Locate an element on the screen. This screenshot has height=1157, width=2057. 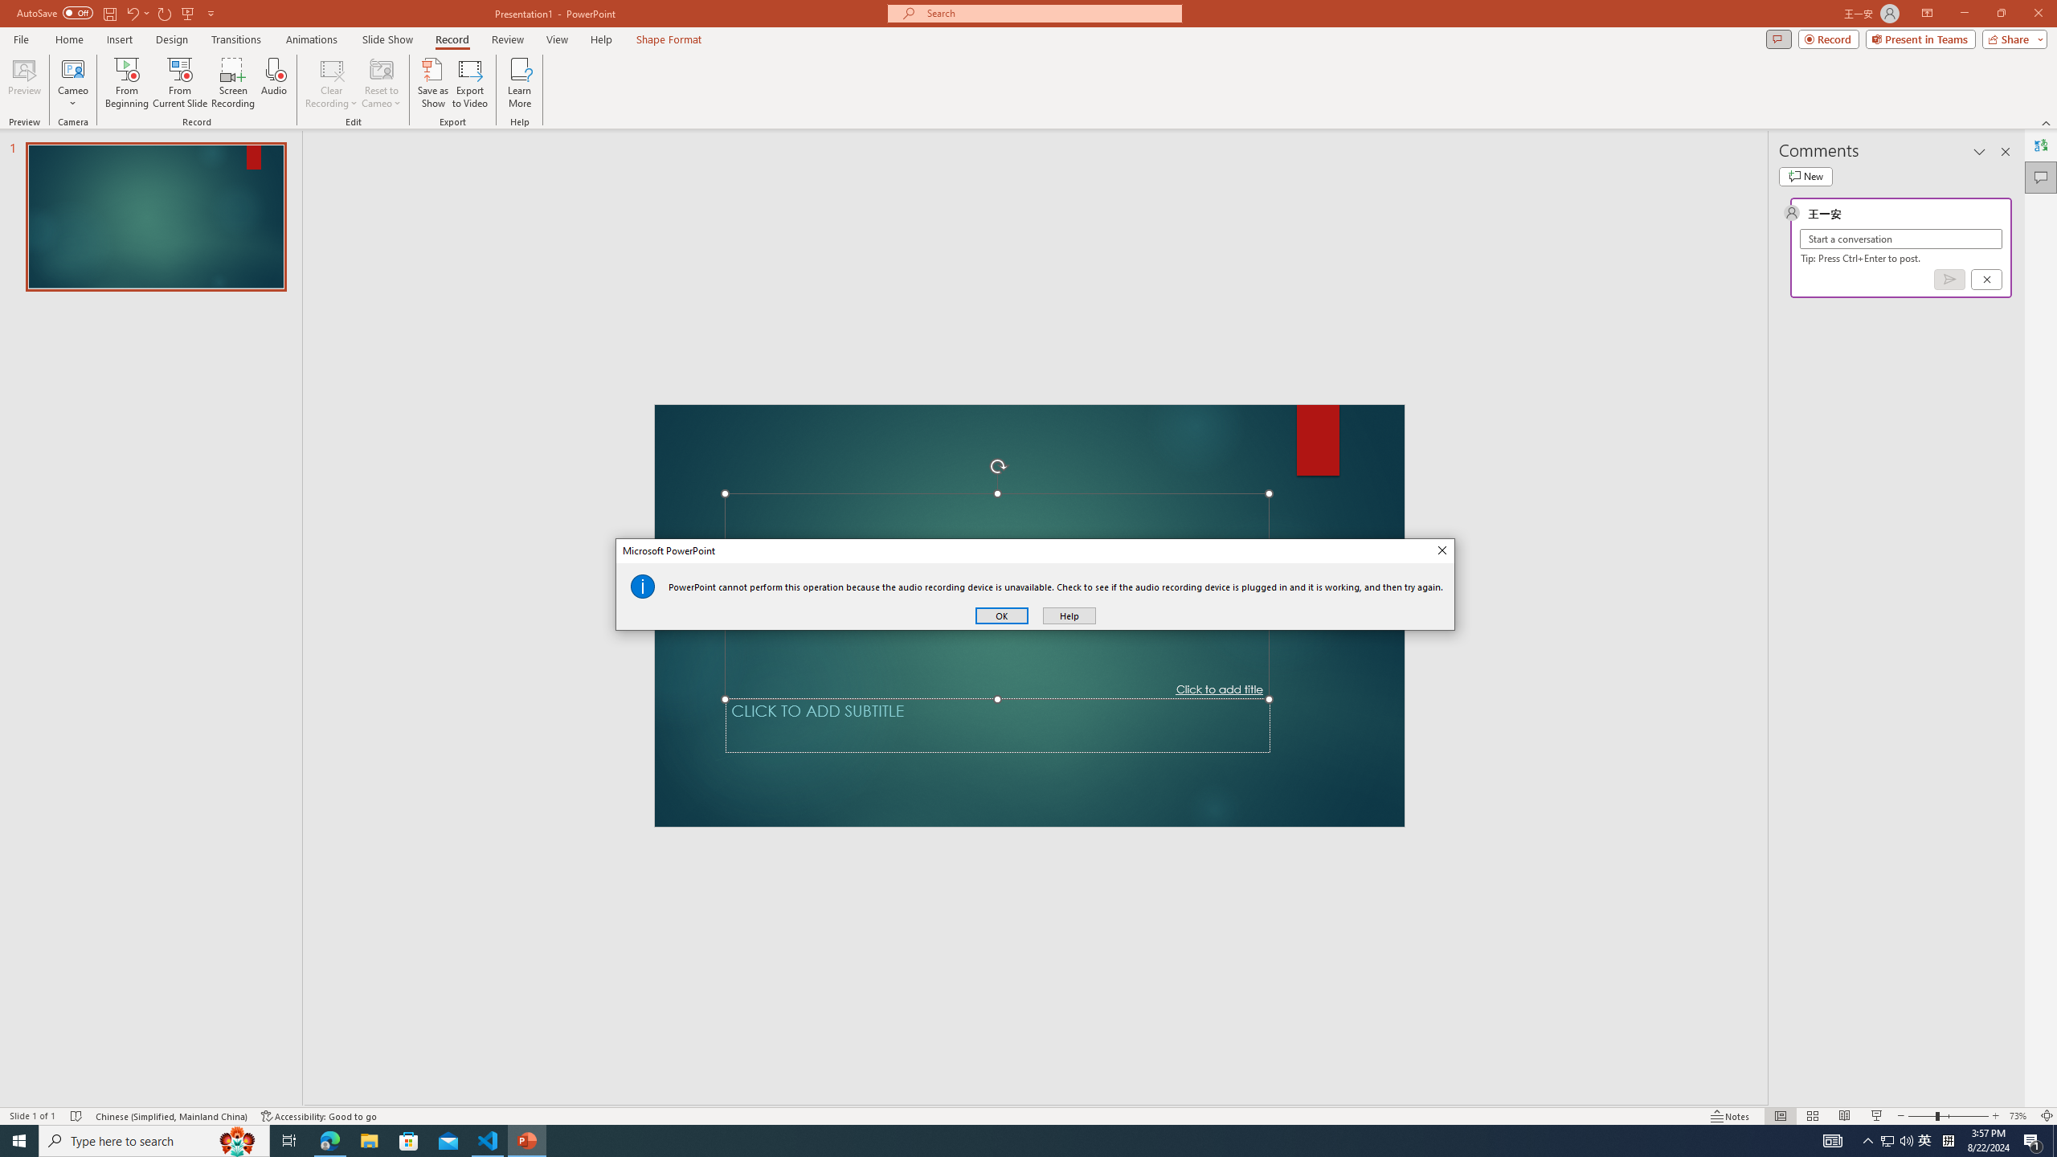
User Promoted Notification Area is located at coordinates (1985, 280).